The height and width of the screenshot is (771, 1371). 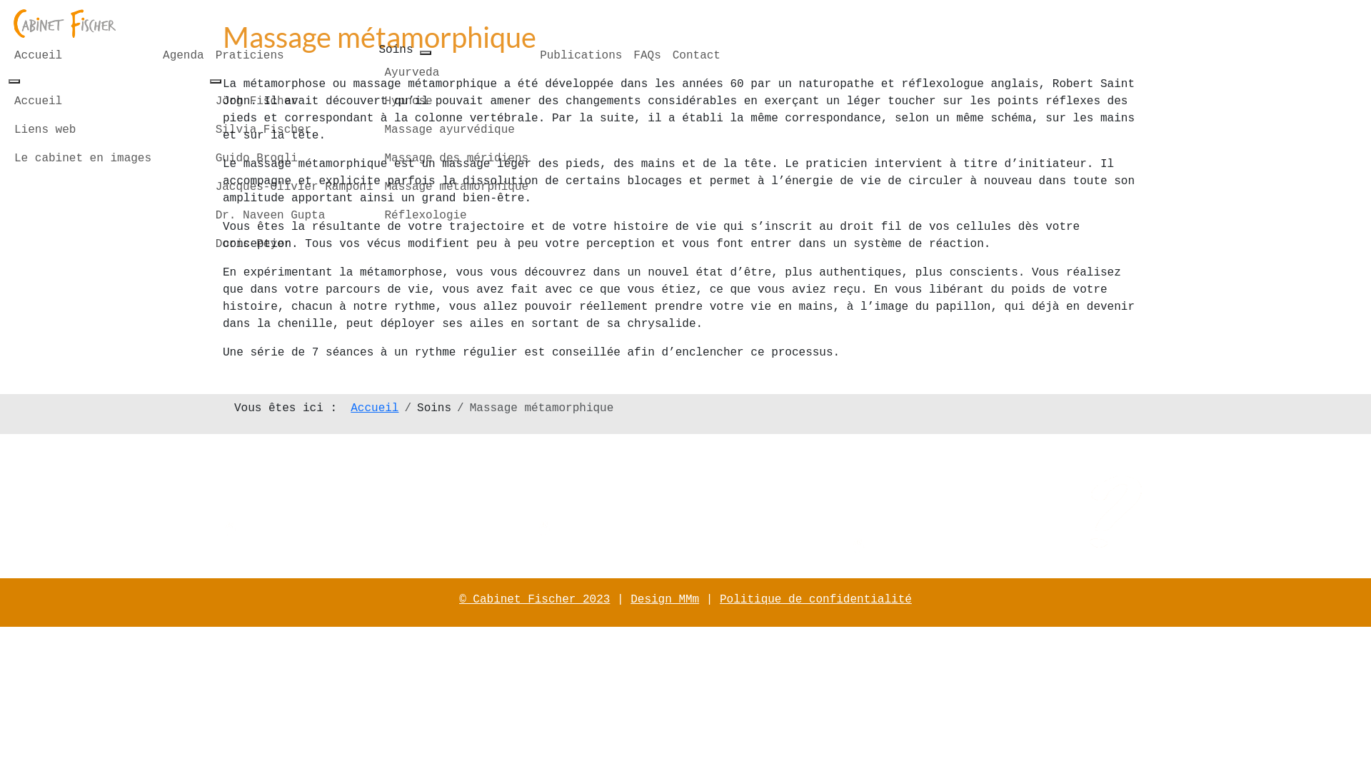 What do you see at coordinates (456, 73) in the screenshot?
I see `Ayurveda` at bounding box center [456, 73].